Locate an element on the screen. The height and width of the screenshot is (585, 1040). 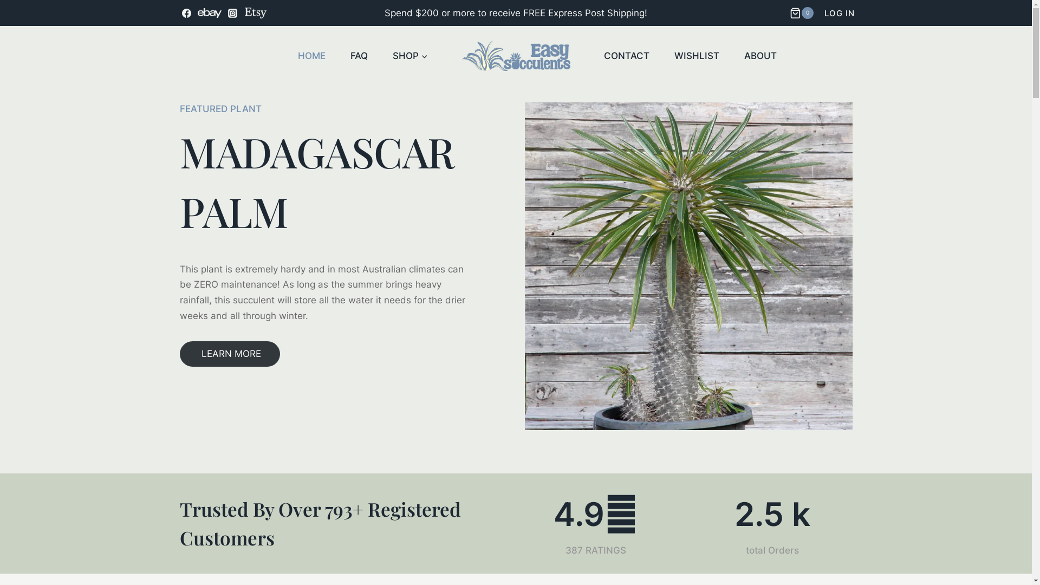
SHOP is located at coordinates (411, 55).